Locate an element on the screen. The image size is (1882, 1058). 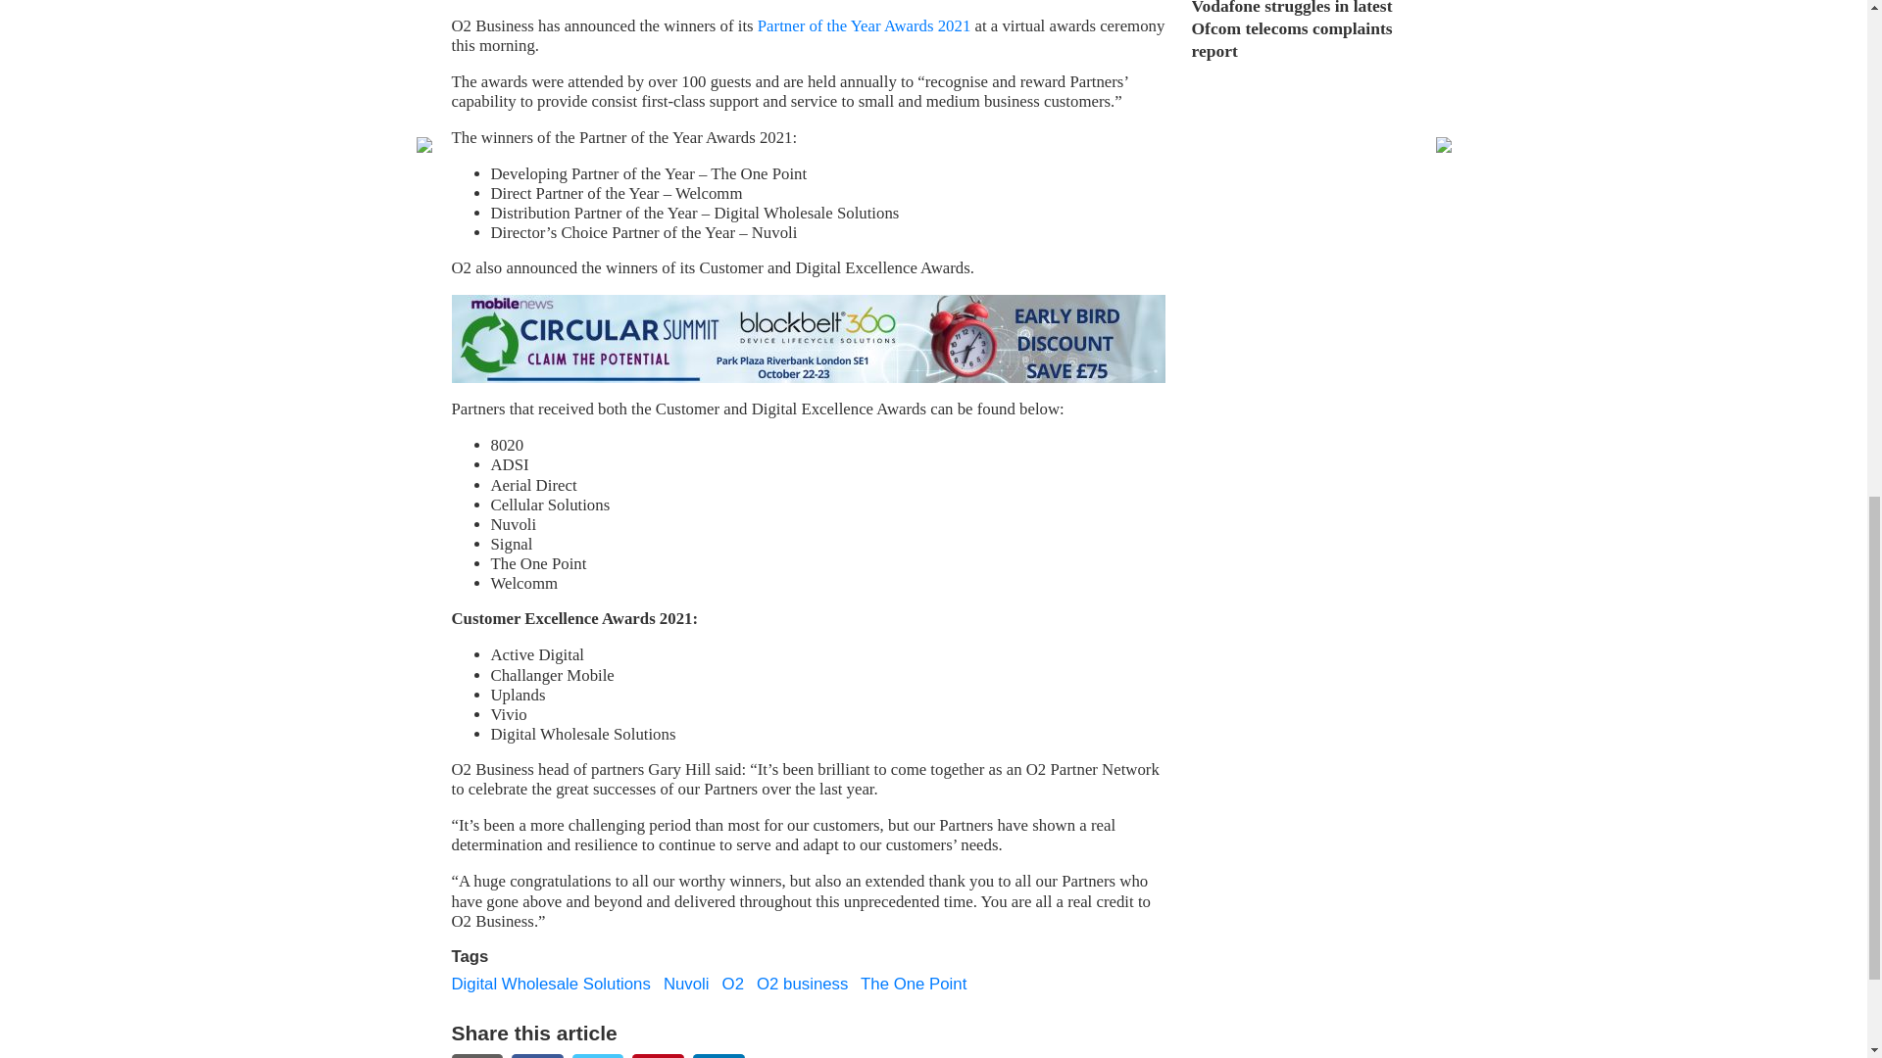
Partner of the Year Awards 2021 is located at coordinates (865, 25).